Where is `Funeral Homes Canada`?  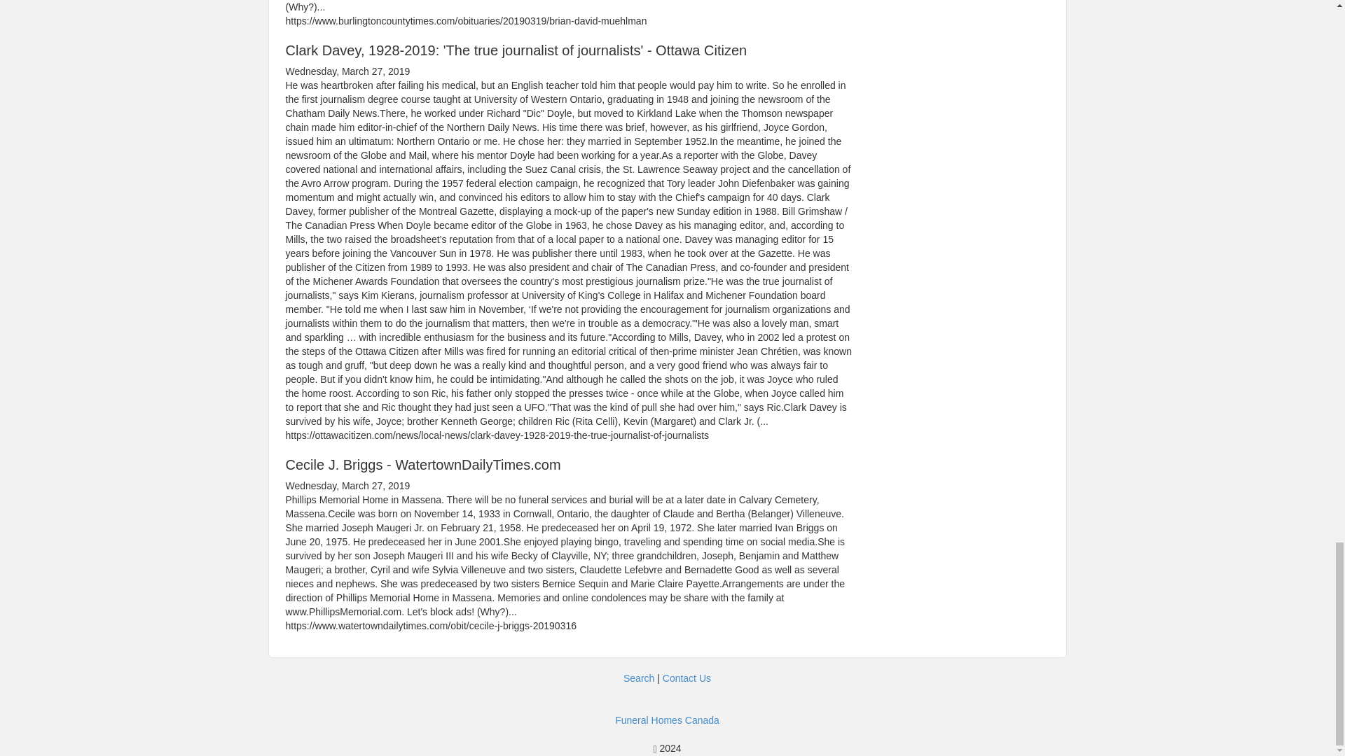 Funeral Homes Canada is located at coordinates (667, 720).